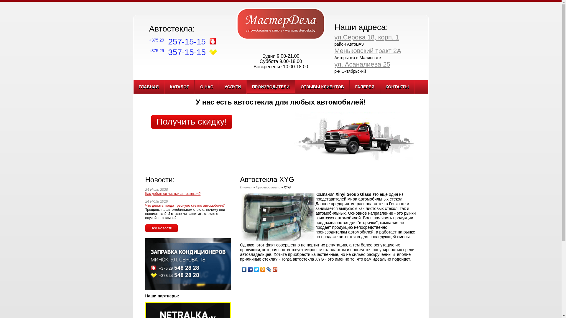 Image resolution: width=566 pixels, height=318 pixels. I want to click on +375 29 257-15-15, so click(177, 42).